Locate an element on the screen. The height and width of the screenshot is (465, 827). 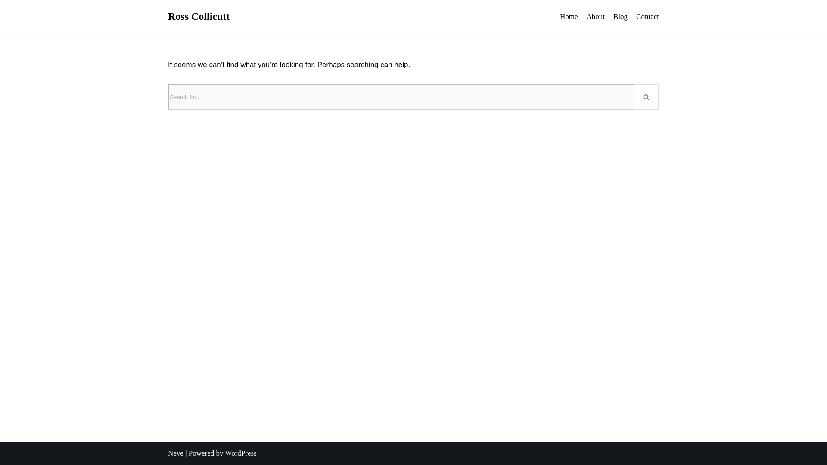
Blog is located at coordinates (620, 16).